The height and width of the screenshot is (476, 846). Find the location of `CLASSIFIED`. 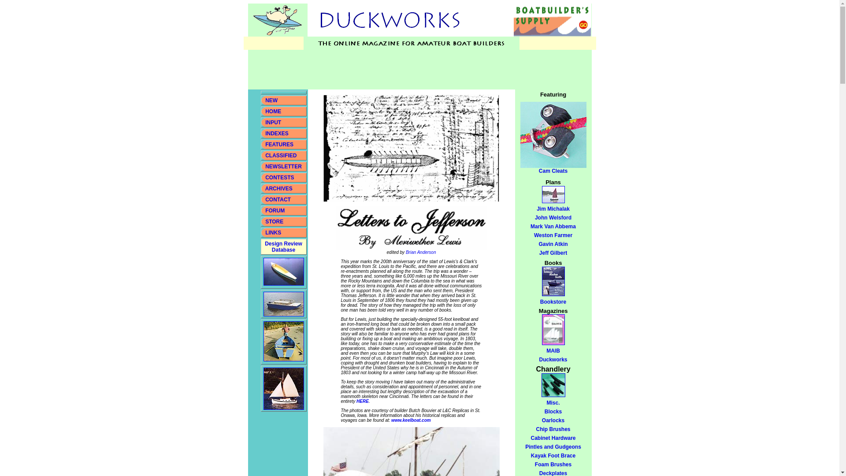

CLASSIFIED is located at coordinates (281, 155).